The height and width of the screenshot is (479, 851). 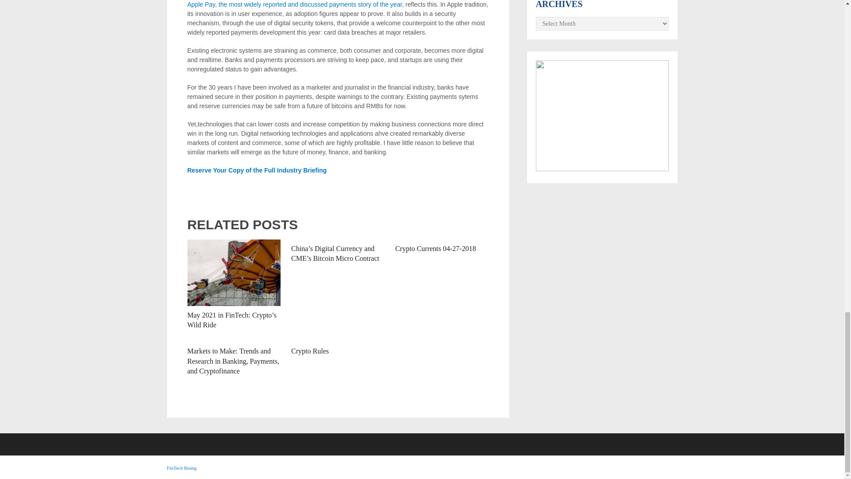 I want to click on Crypto Currents 04-27-2018, so click(x=435, y=248).